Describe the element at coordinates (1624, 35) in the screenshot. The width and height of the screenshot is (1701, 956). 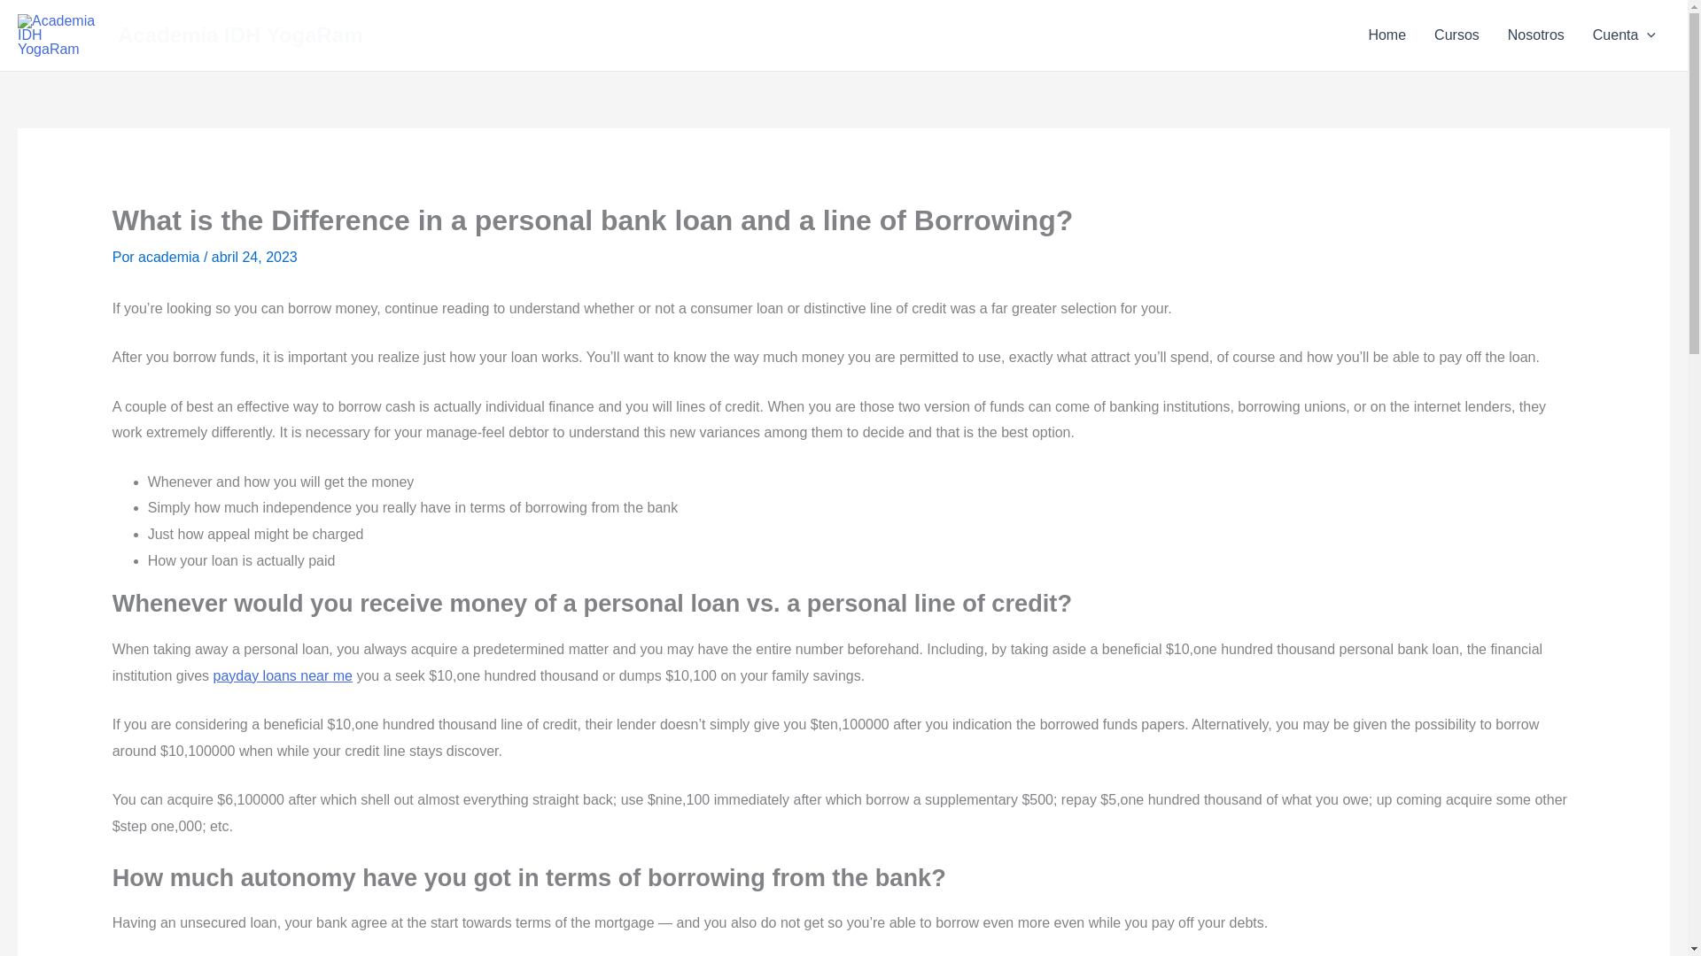
I see `Cuenta` at that location.